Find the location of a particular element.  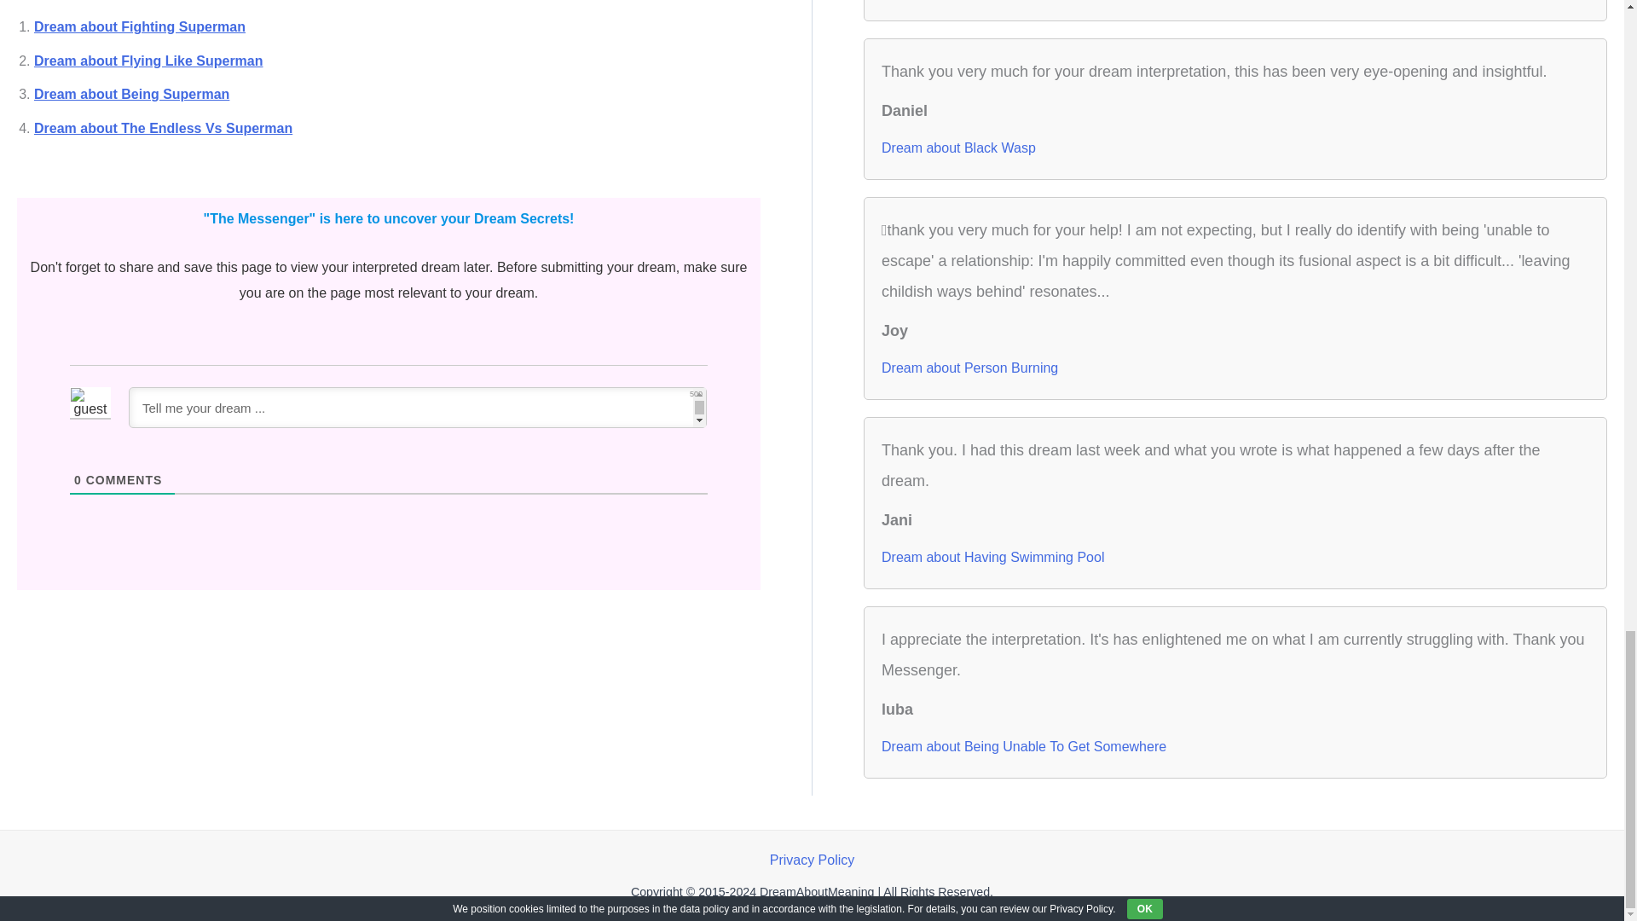

Dream about The Endless Vs Superman is located at coordinates (164, 128).